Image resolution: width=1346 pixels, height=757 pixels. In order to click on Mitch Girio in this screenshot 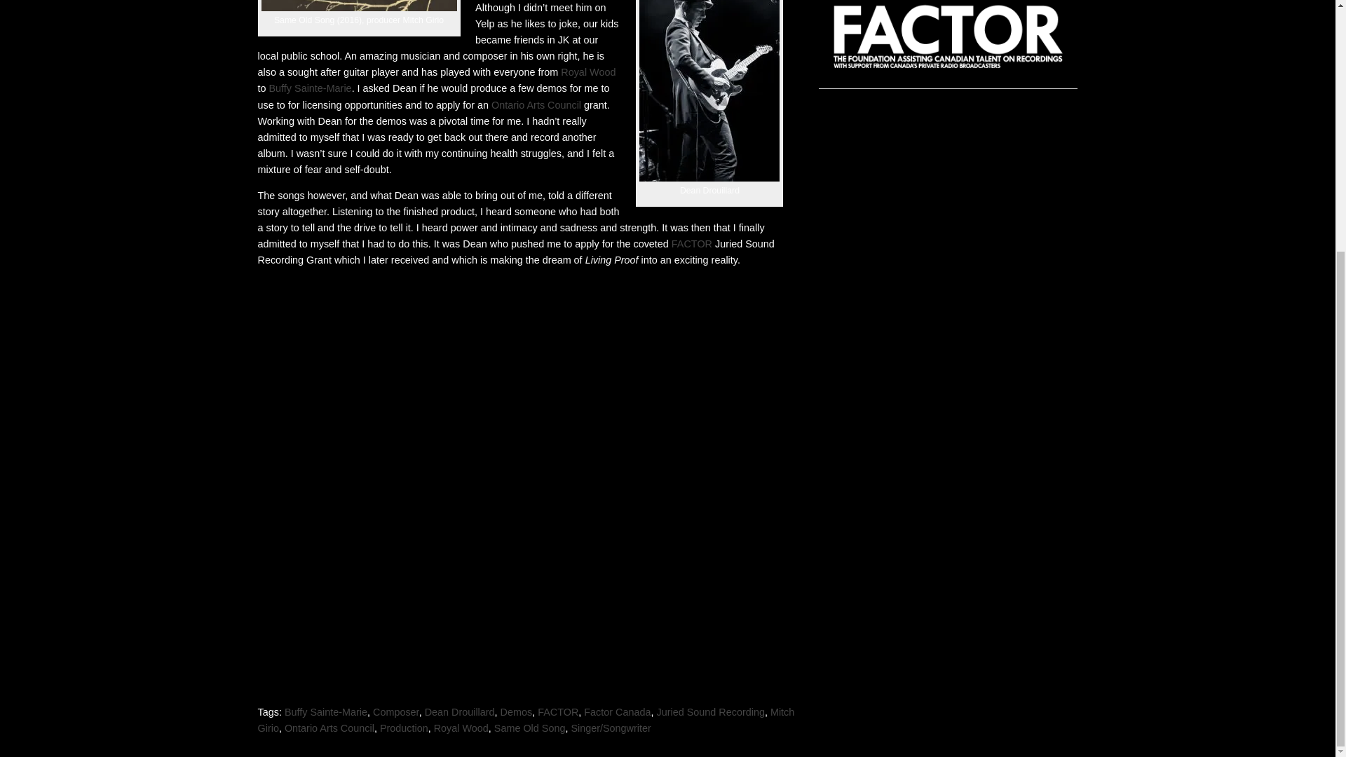, I will do `click(526, 719)`.